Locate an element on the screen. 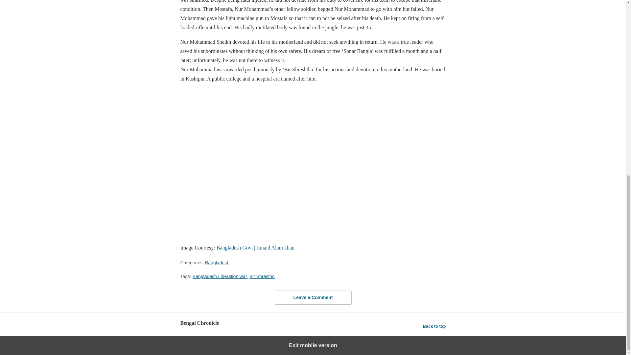 This screenshot has width=631, height=355. Bir Shrestho is located at coordinates (262, 276).